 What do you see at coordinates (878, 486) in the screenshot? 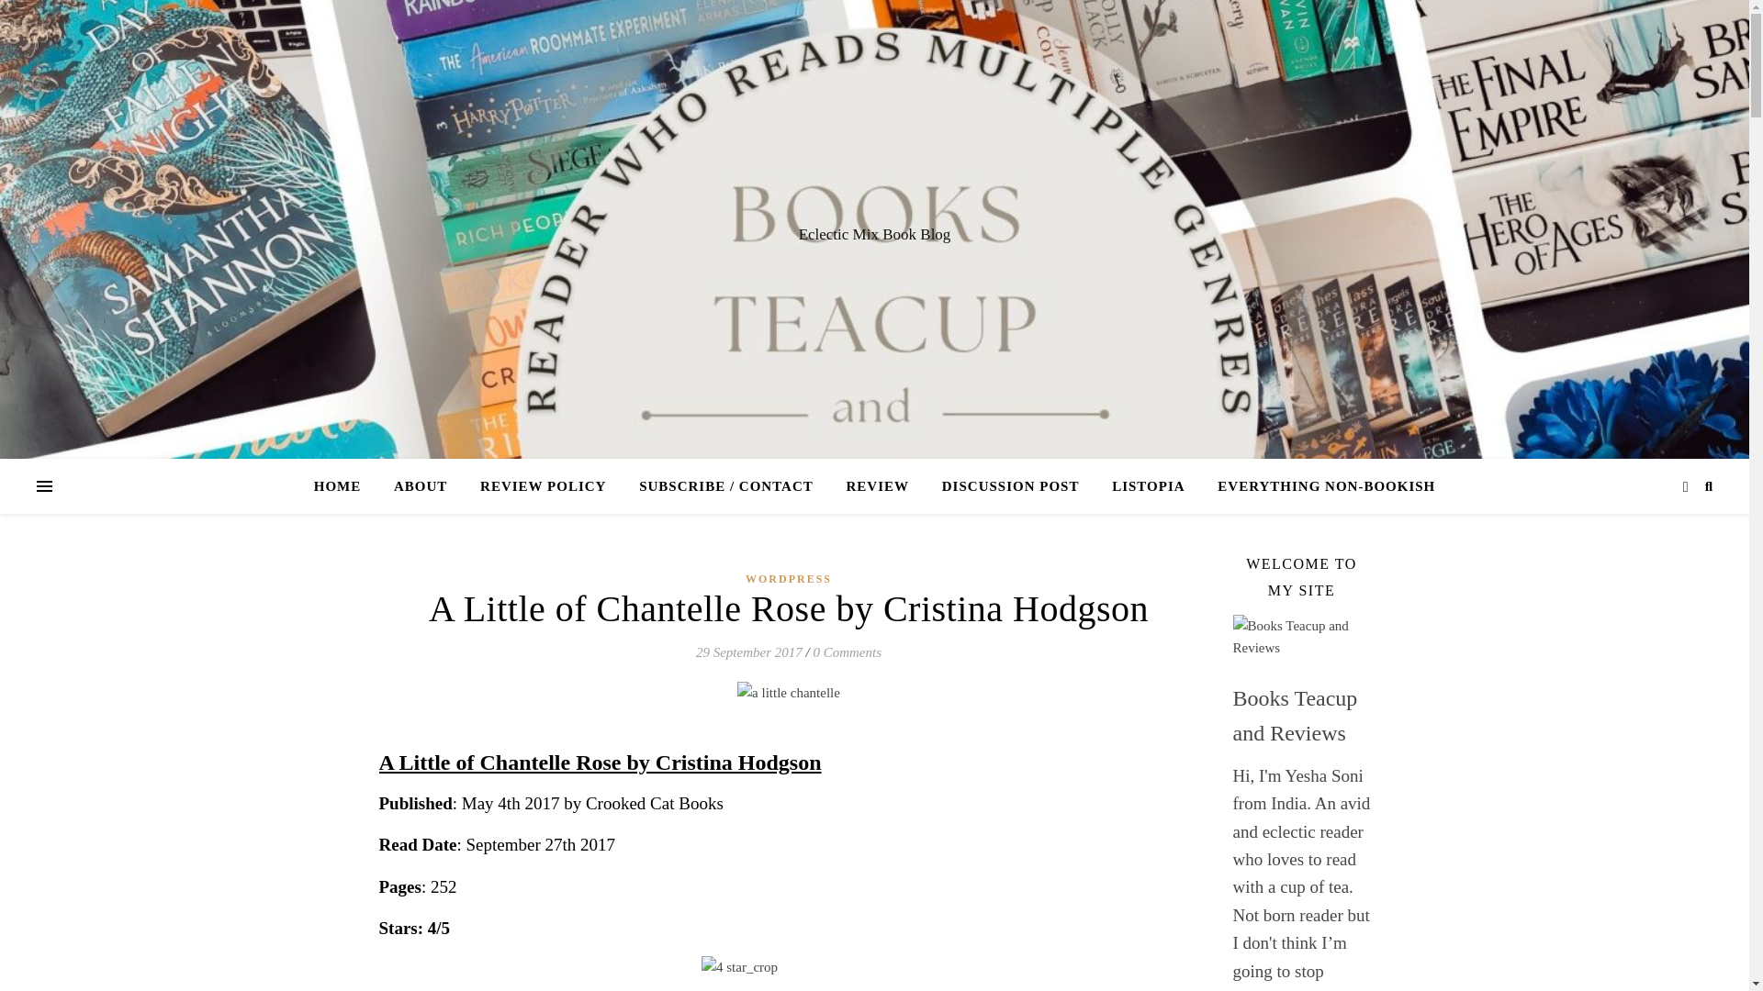
I see `REVIEW` at bounding box center [878, 486].